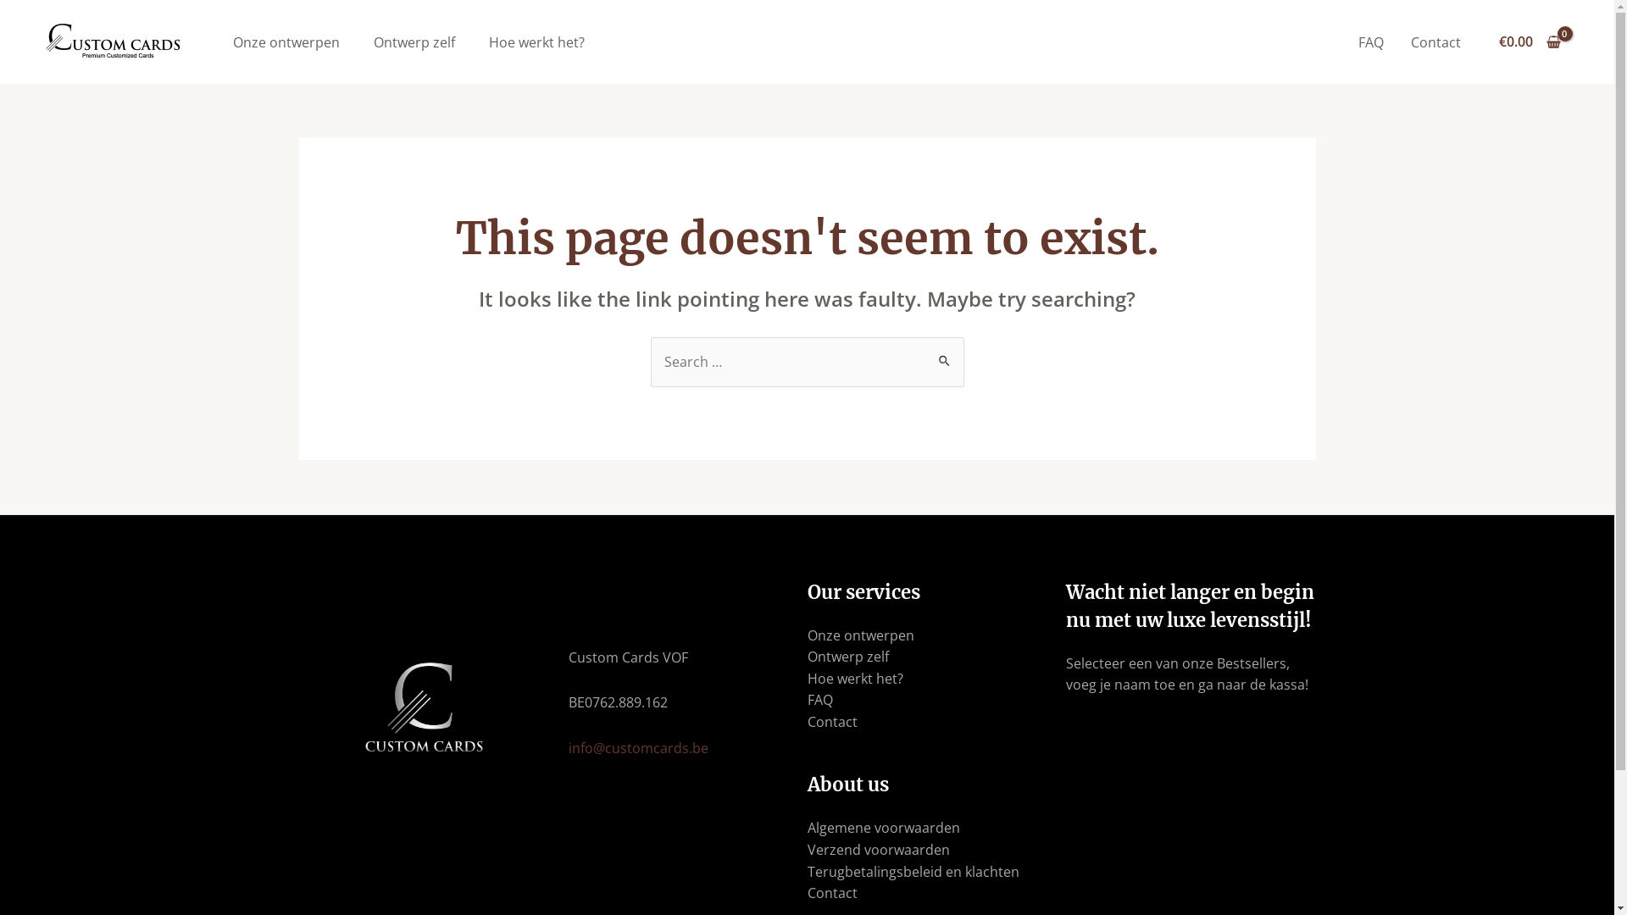 The height and width of the screenshot is (915, 1627). I want to click on Terugbetalingsbeleid en klachten, so click(913, 871).